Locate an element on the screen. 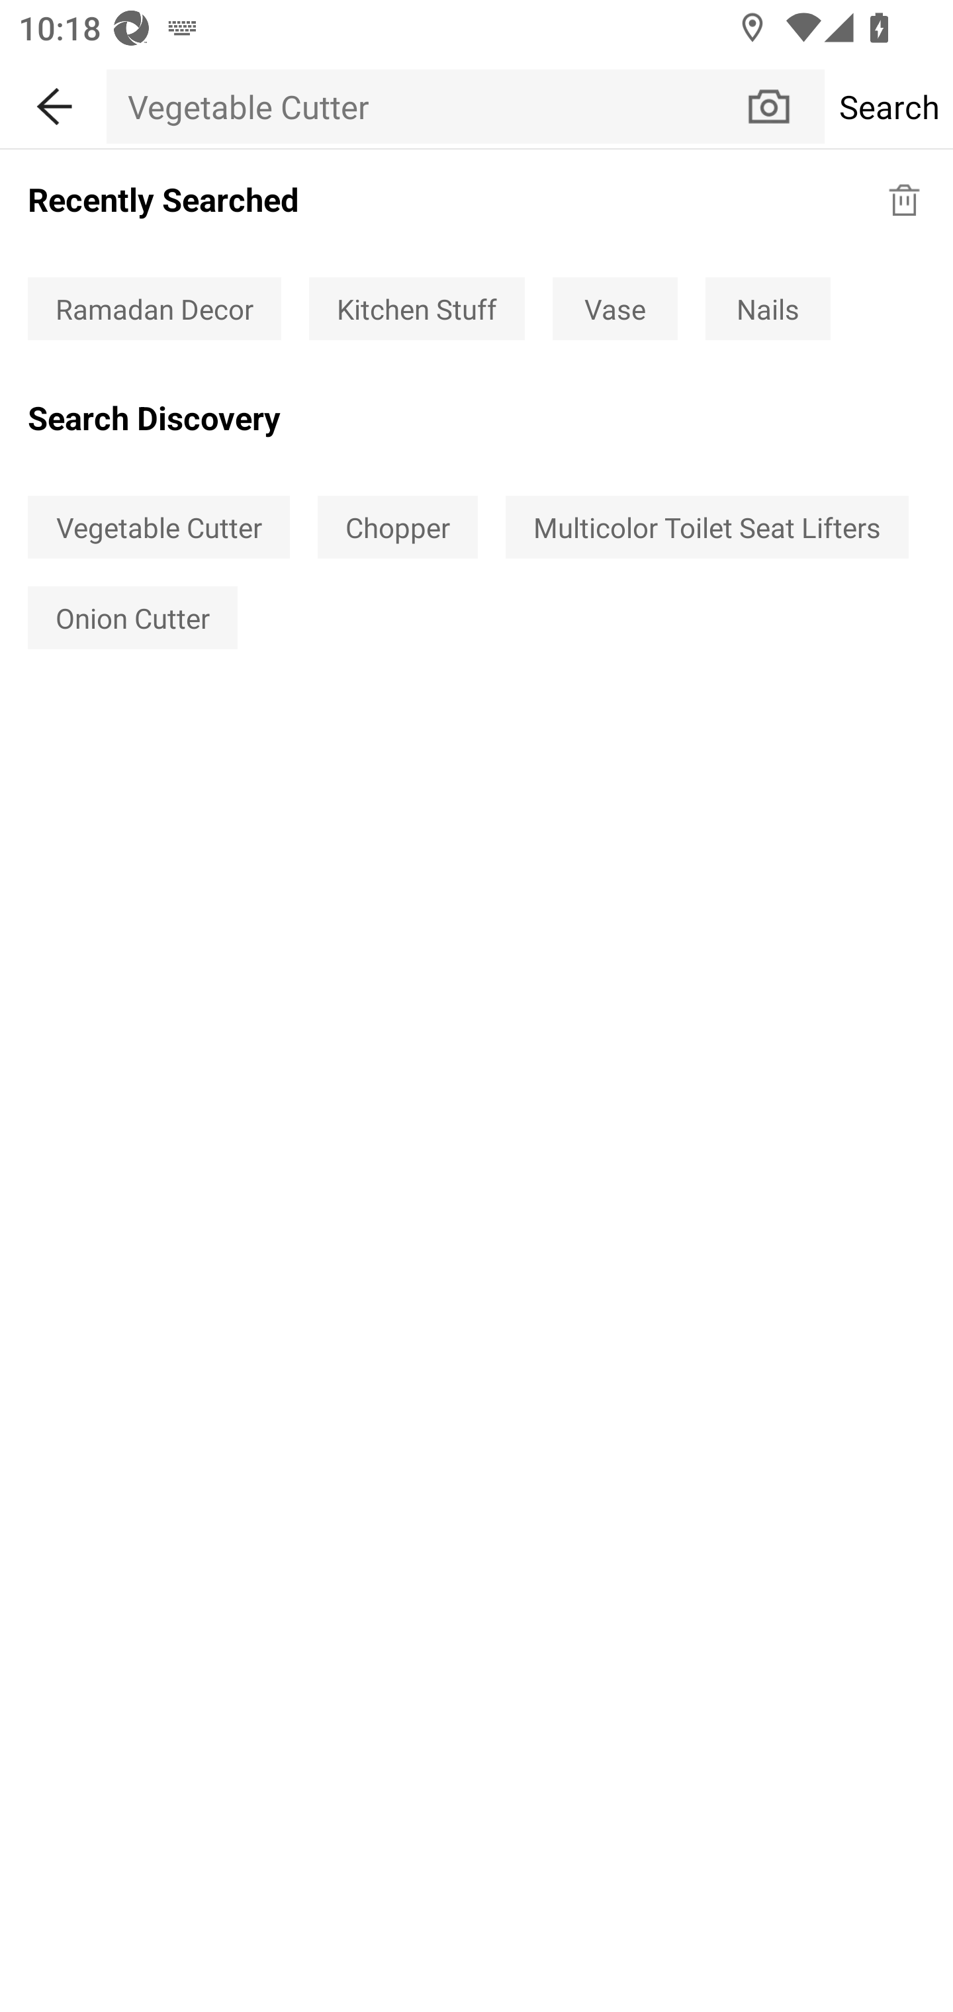 The image size is (953, 2012). BACK is located at coordinates (53, 102).